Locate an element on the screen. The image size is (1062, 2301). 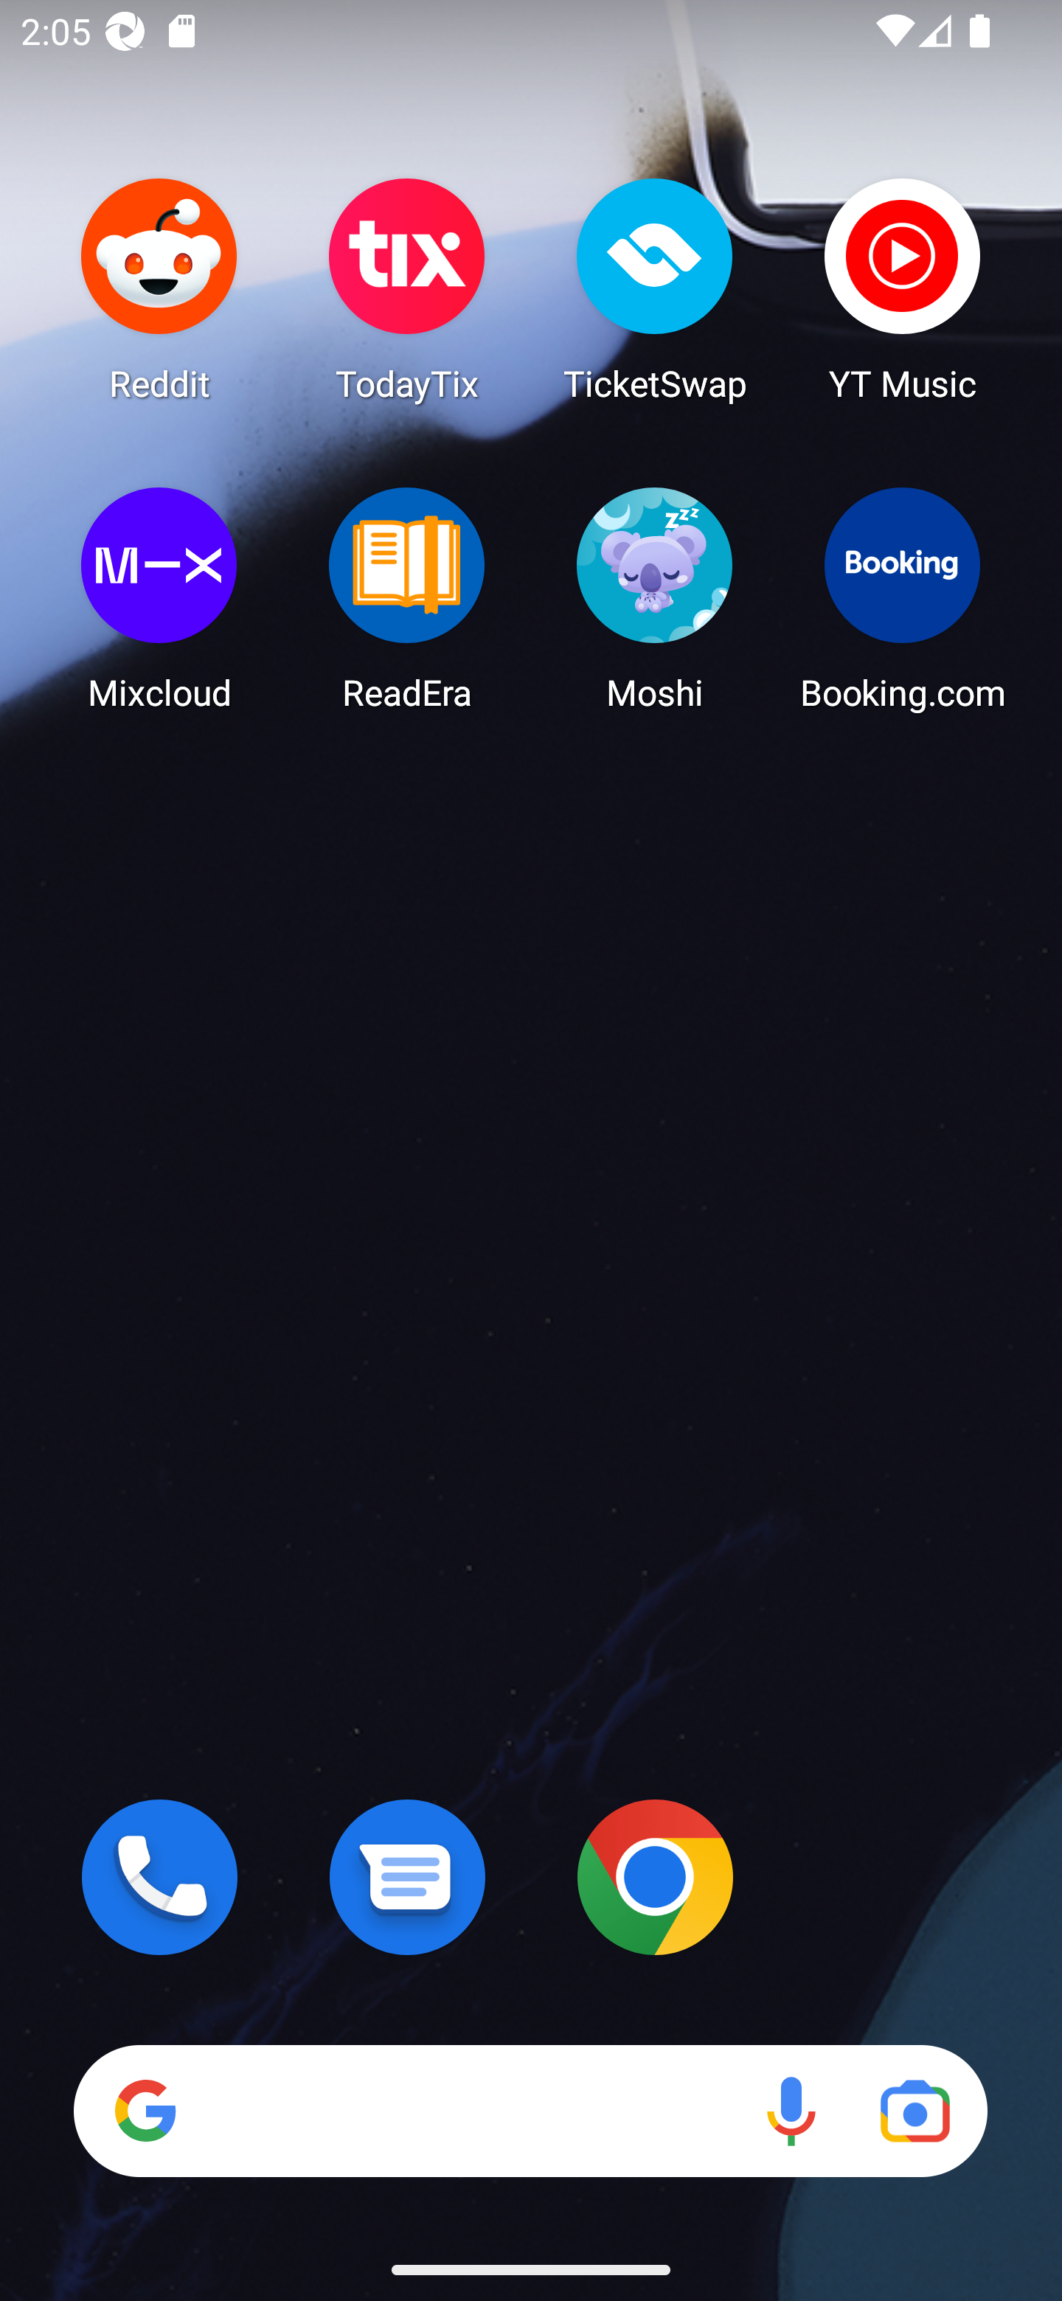
Messages is located at coordinates (407, 1877).